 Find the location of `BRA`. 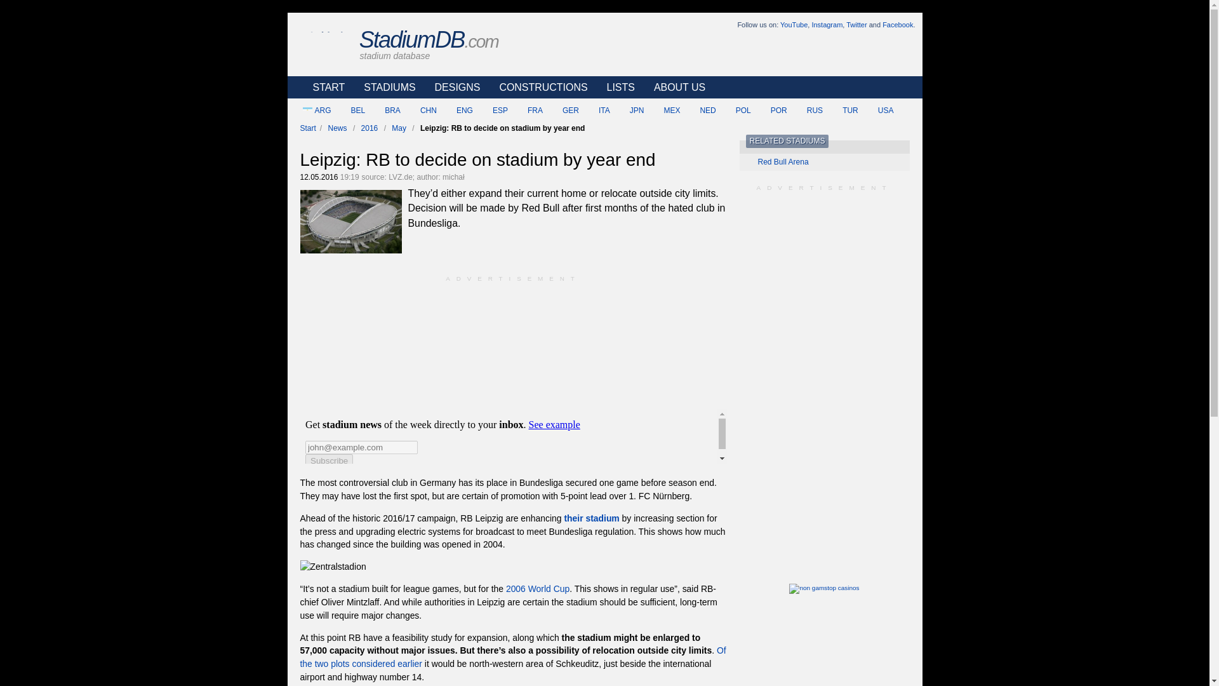

BRA is located at coordinates (387, 111).